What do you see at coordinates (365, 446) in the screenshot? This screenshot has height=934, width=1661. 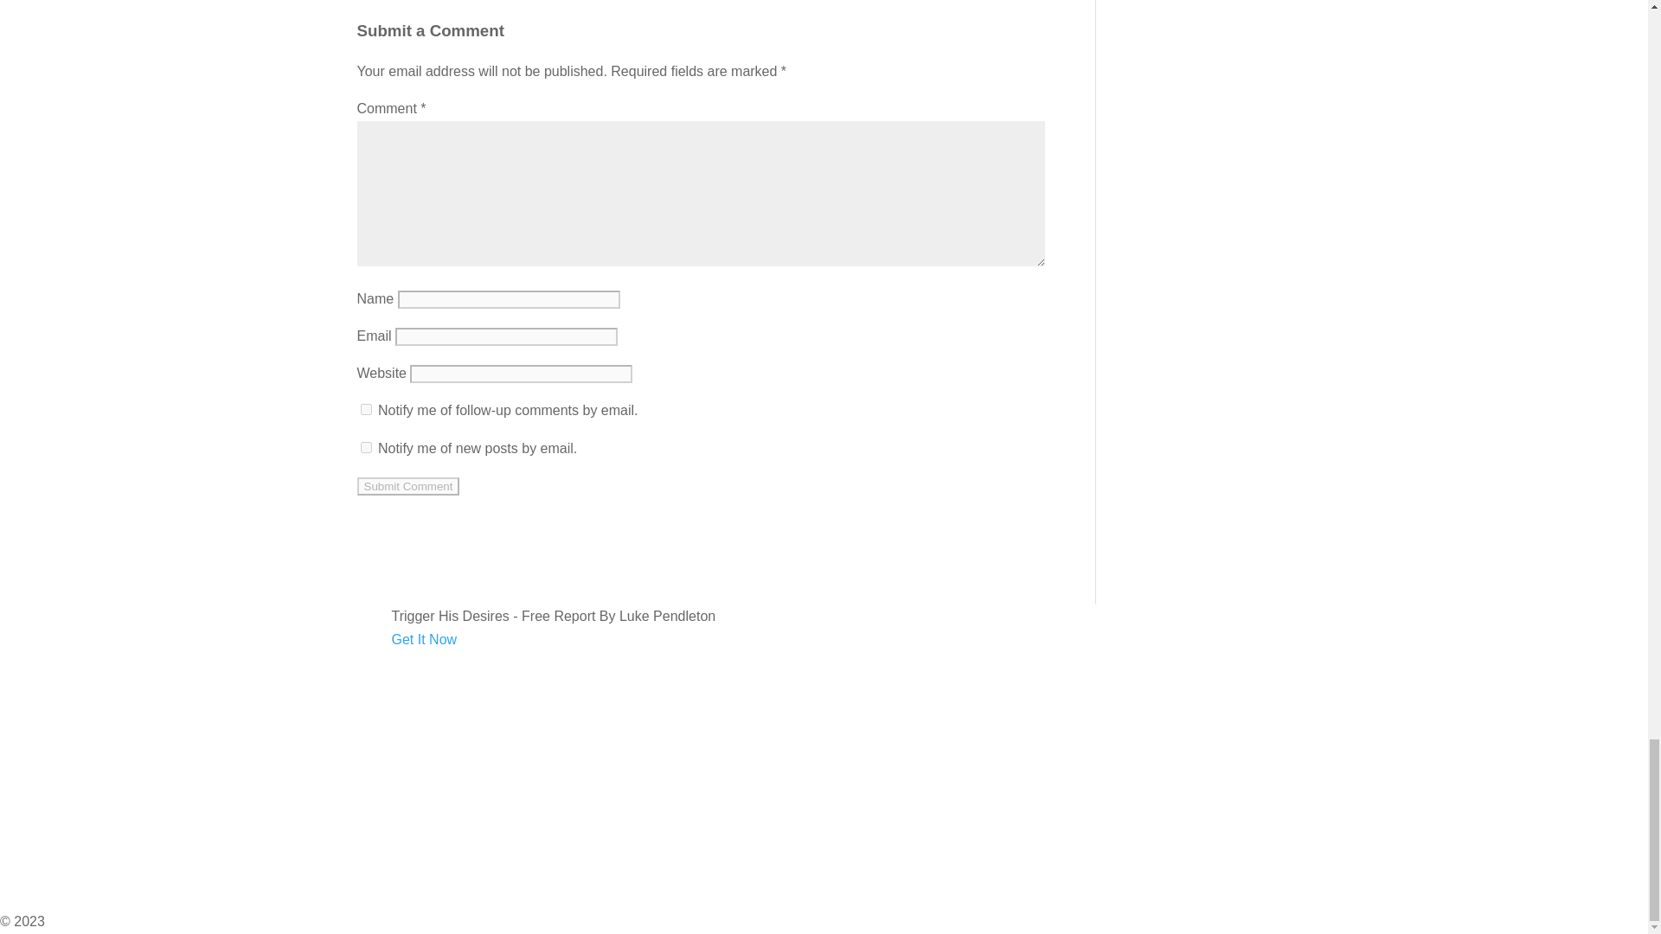 I see `subscribe` at bounding box center [365, 446].